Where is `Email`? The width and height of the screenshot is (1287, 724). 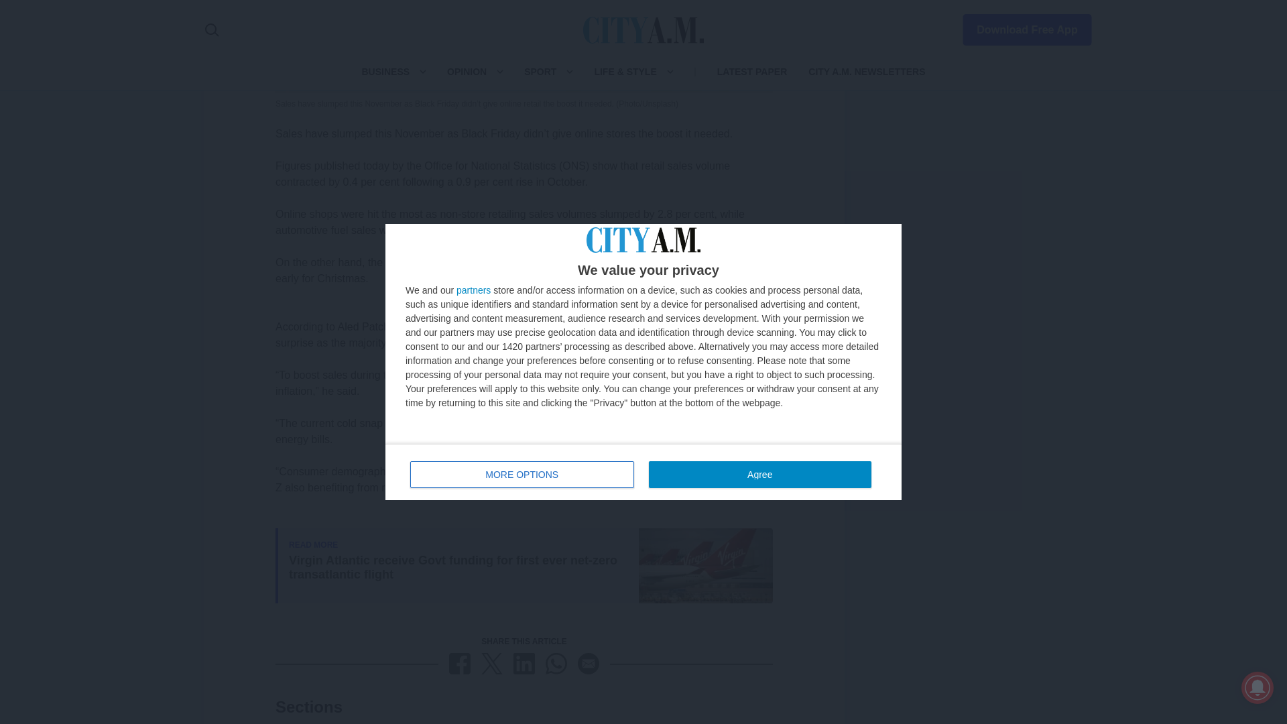
Email is located at coordinates (589, 664).